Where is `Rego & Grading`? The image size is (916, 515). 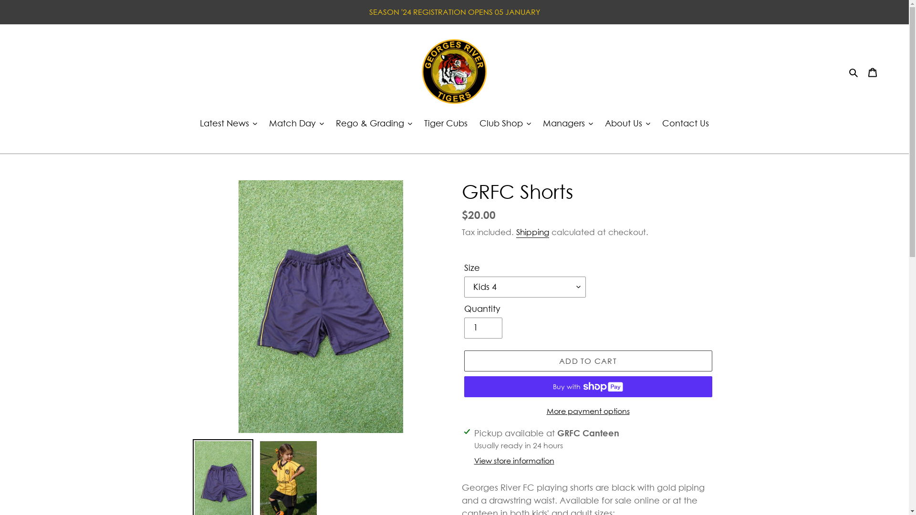 Rego & Grading is located at coordinates (374, 124).